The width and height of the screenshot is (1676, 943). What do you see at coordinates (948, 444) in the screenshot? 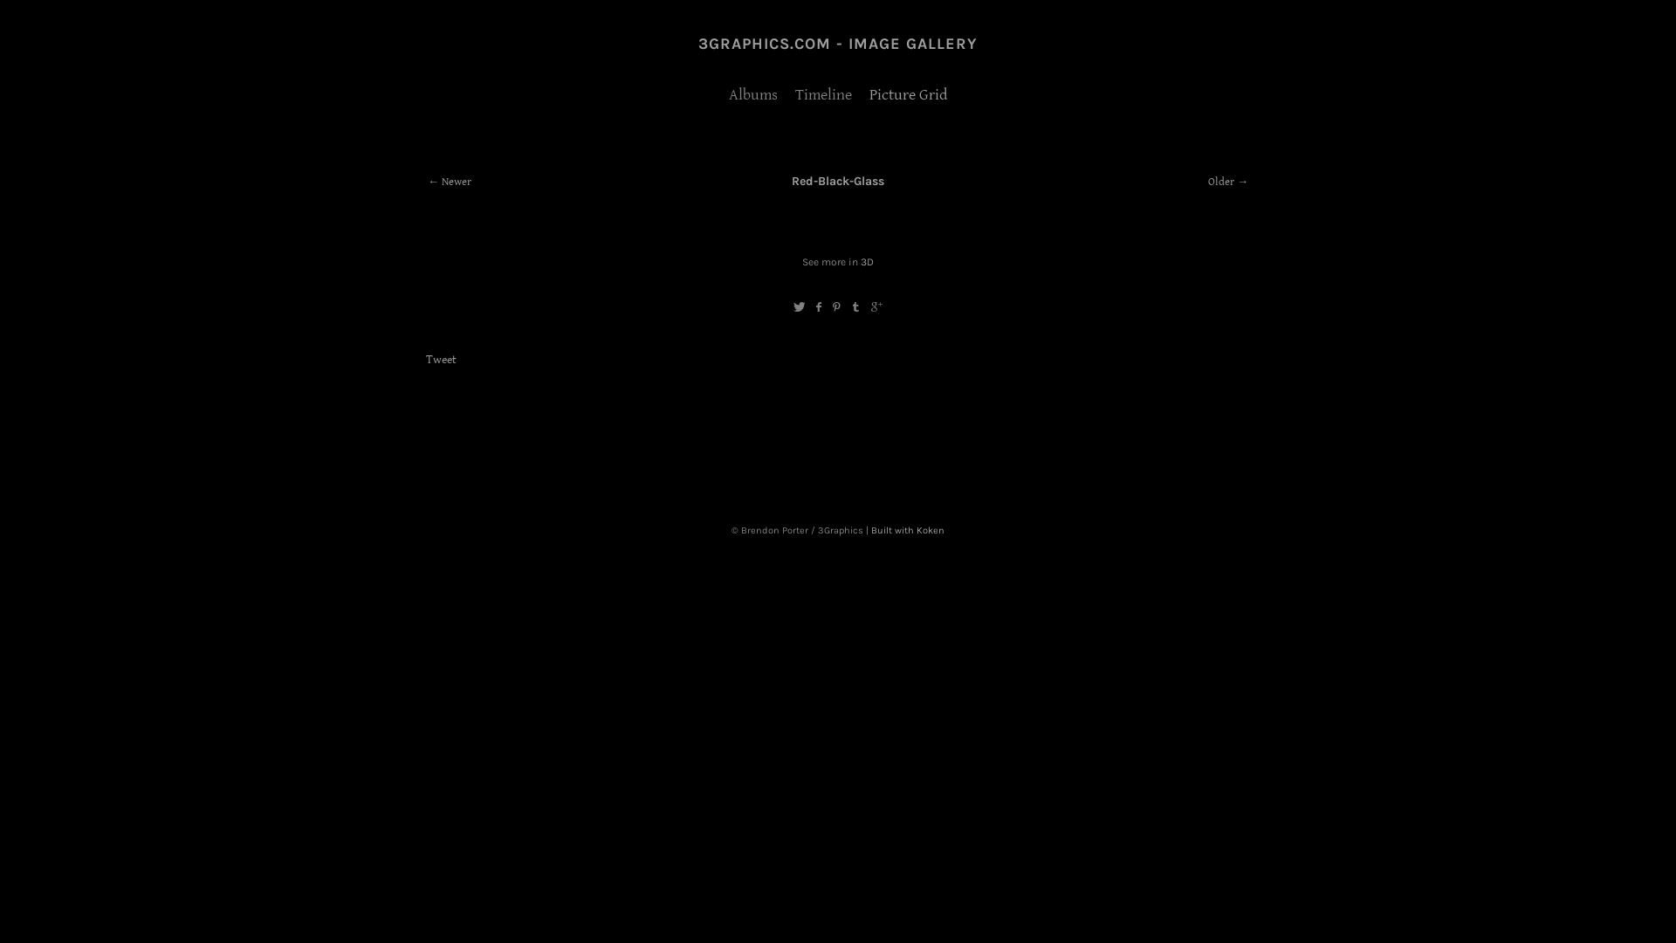
I see `View ReflectSide` at bounding box center [948, 444].